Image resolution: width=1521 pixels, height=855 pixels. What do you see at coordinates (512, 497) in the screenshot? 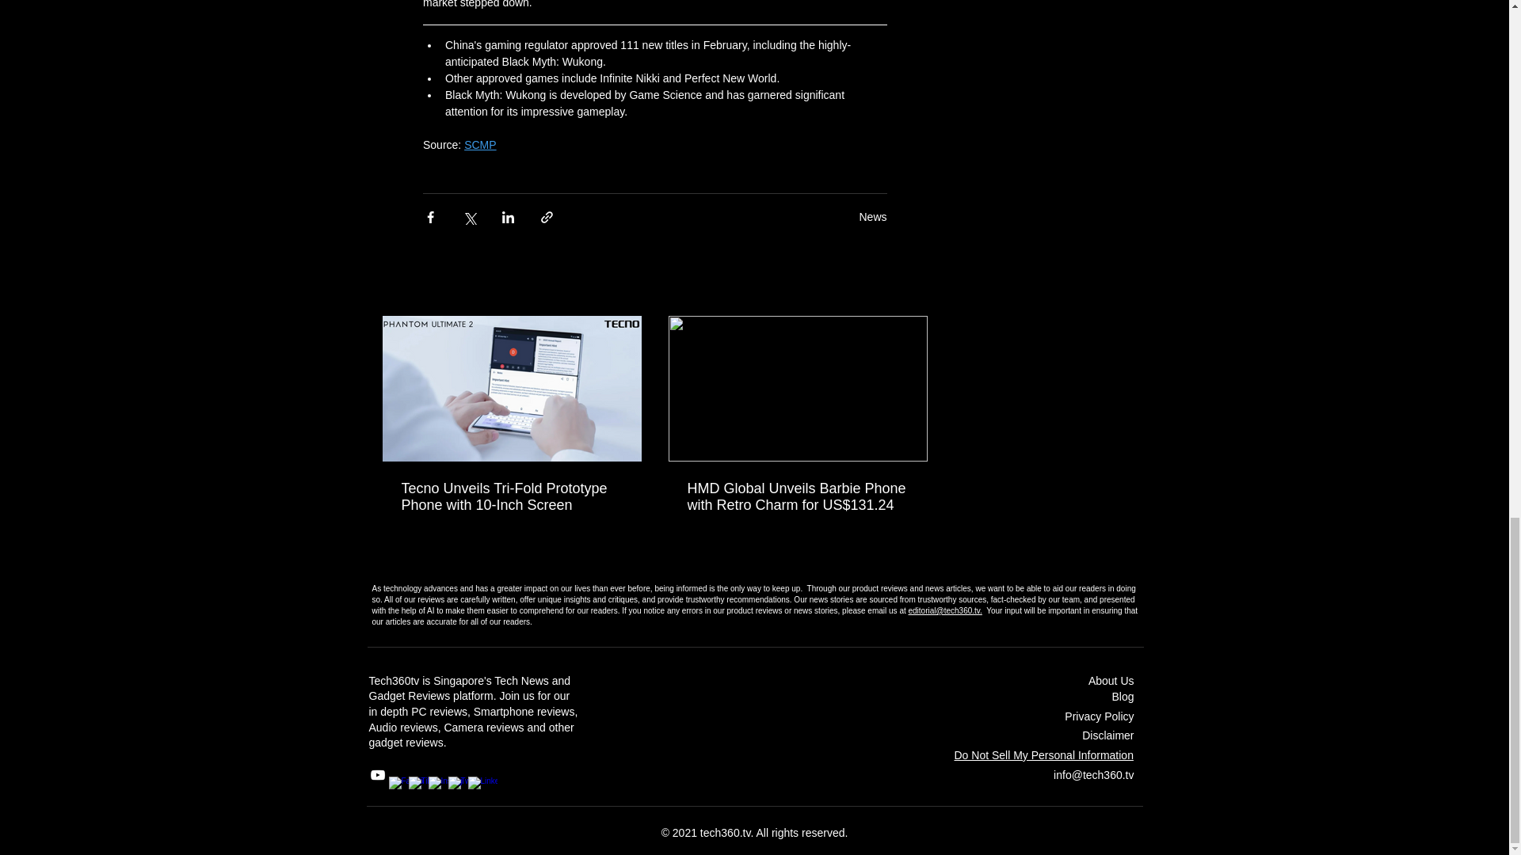
I see `Tecno Unveils Tri-Fold Prototype Phone with 10-Inch Screen` at bounding box center [512, 497].